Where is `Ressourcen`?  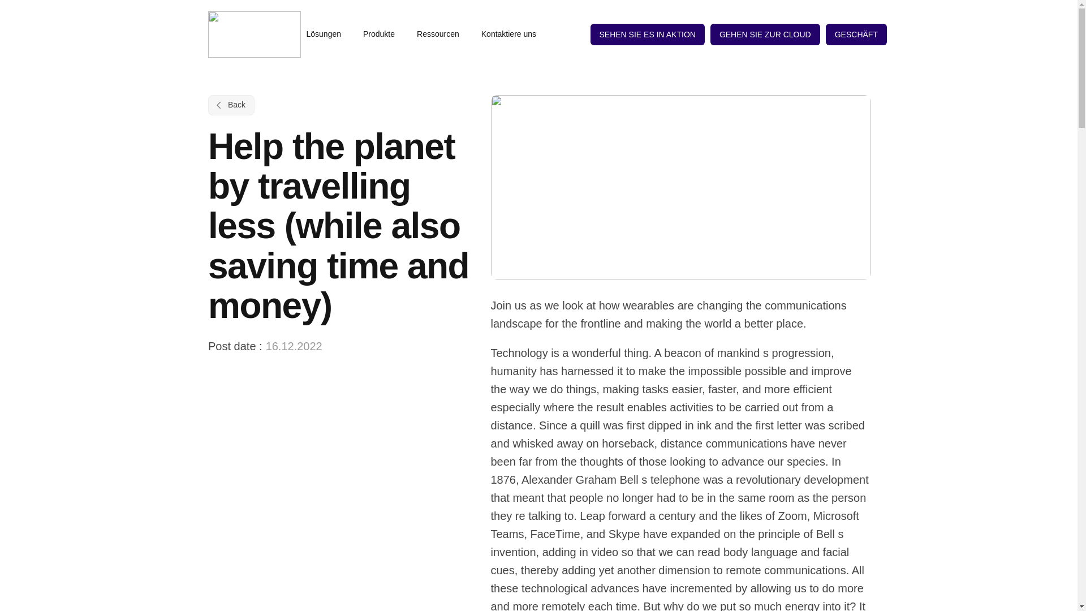 Ressourcen is located at coordinates (443, 34).